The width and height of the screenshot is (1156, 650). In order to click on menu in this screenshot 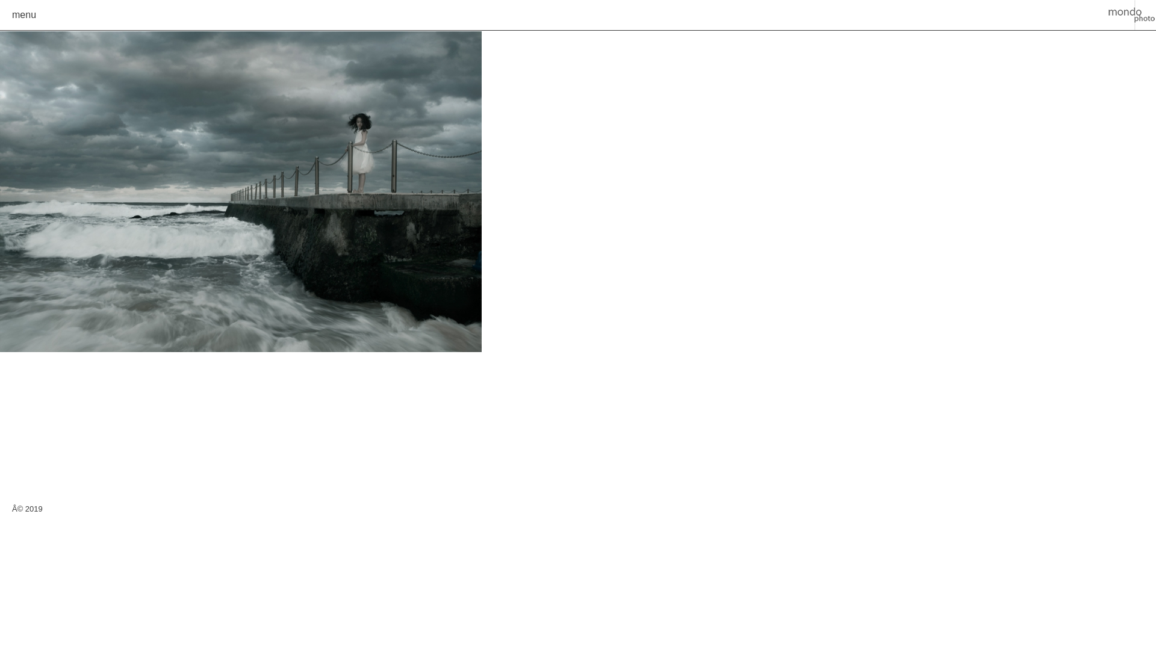, I will do `click(24, 14)`.